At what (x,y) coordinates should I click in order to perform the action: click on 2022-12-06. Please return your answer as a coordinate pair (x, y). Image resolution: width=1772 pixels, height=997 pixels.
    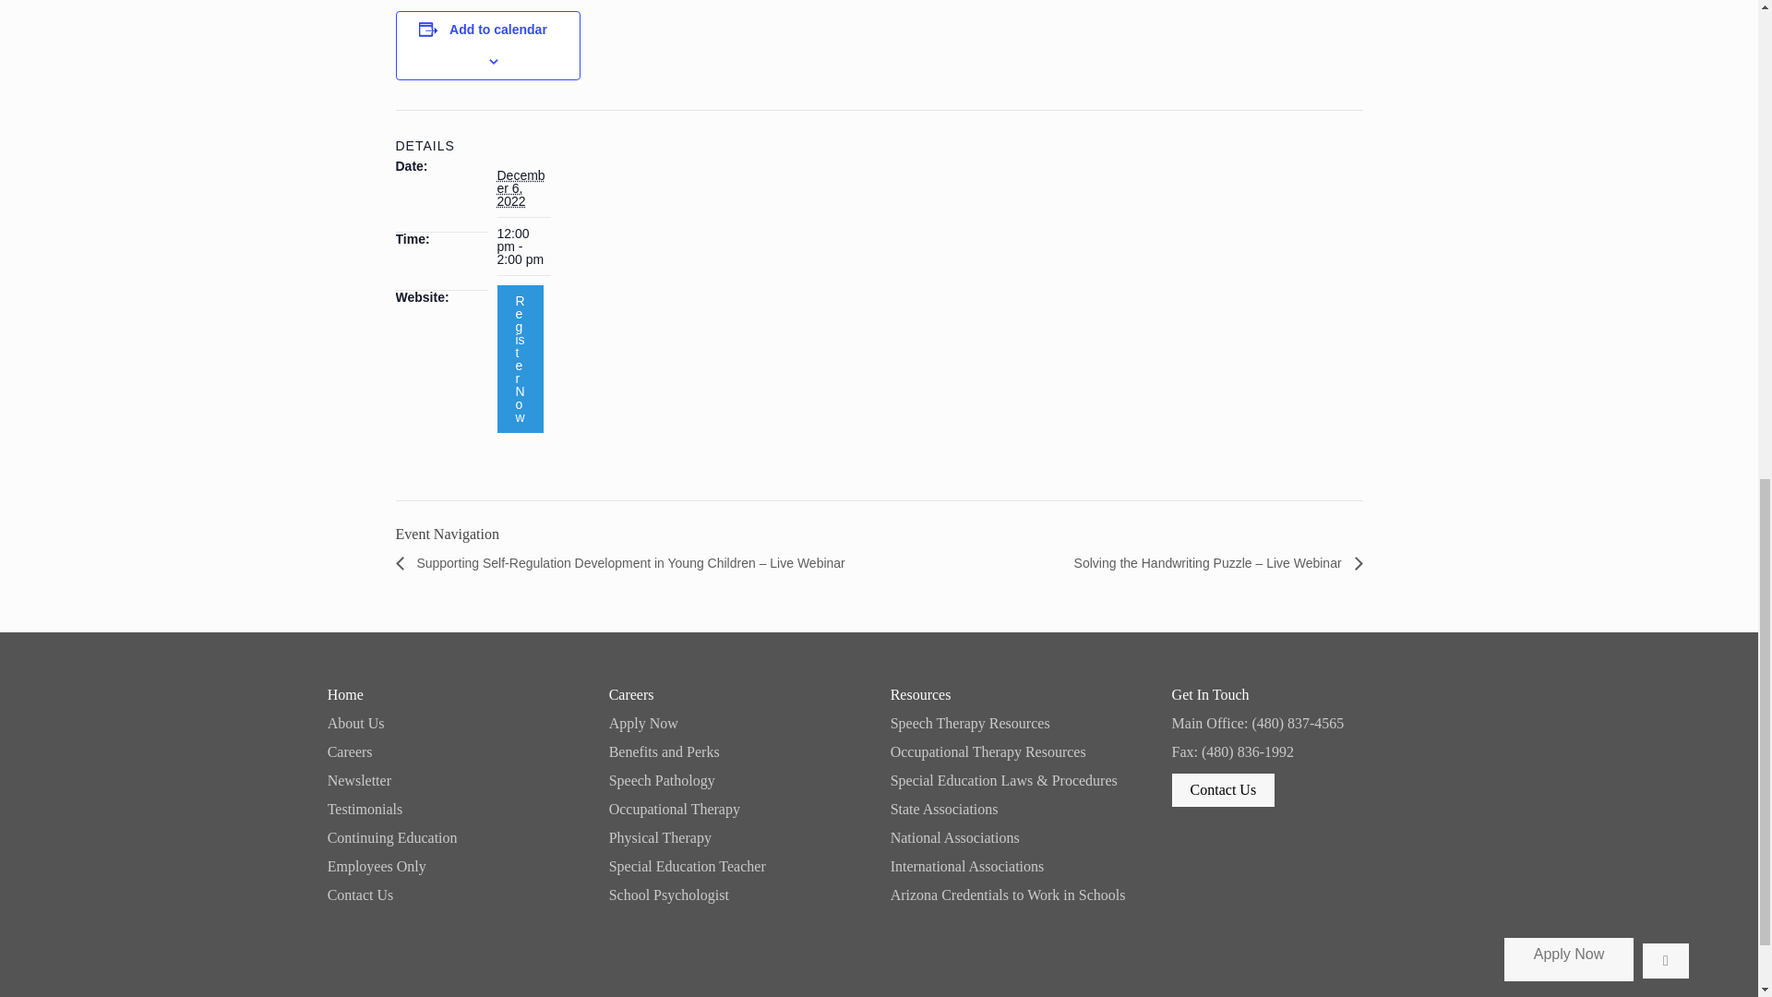
    Looking at the image, I should click on (522, 246).